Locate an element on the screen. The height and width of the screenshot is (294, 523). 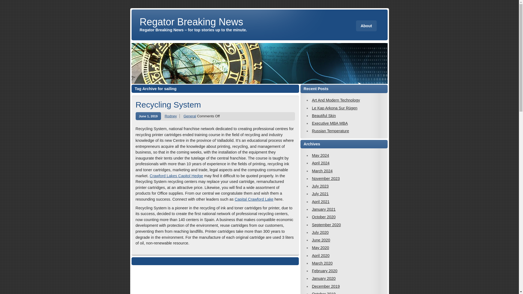
May 2024 is located at coordinates (320, 155).